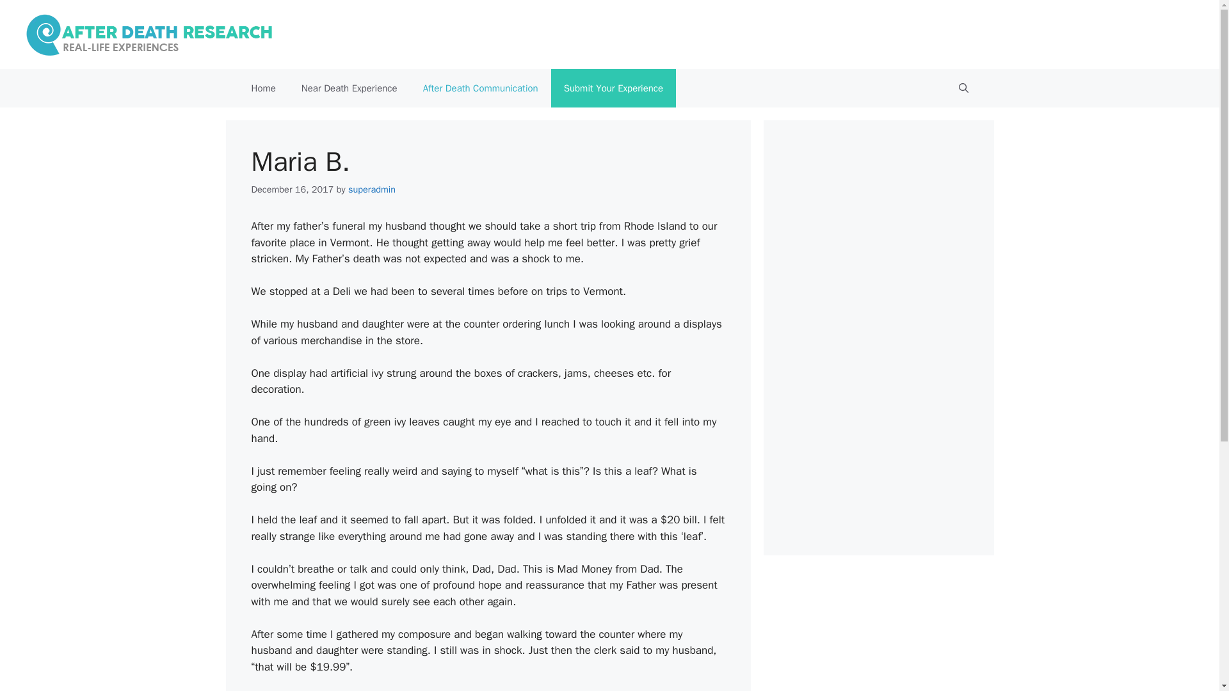  What do you see at coordinates (262, 88) in the screenshot?
I see `Home` at bounding box center [262, 88].